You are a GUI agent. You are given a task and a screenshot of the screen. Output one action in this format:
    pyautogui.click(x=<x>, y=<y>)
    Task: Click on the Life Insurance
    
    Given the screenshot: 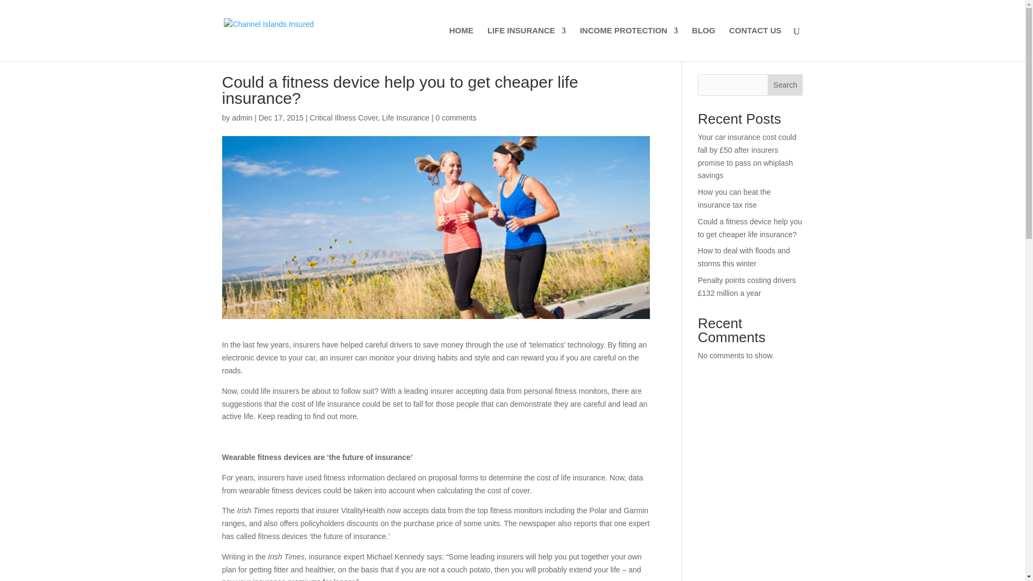 What is the action you would take?
    pyautogui.click(x=406, y=117)
    